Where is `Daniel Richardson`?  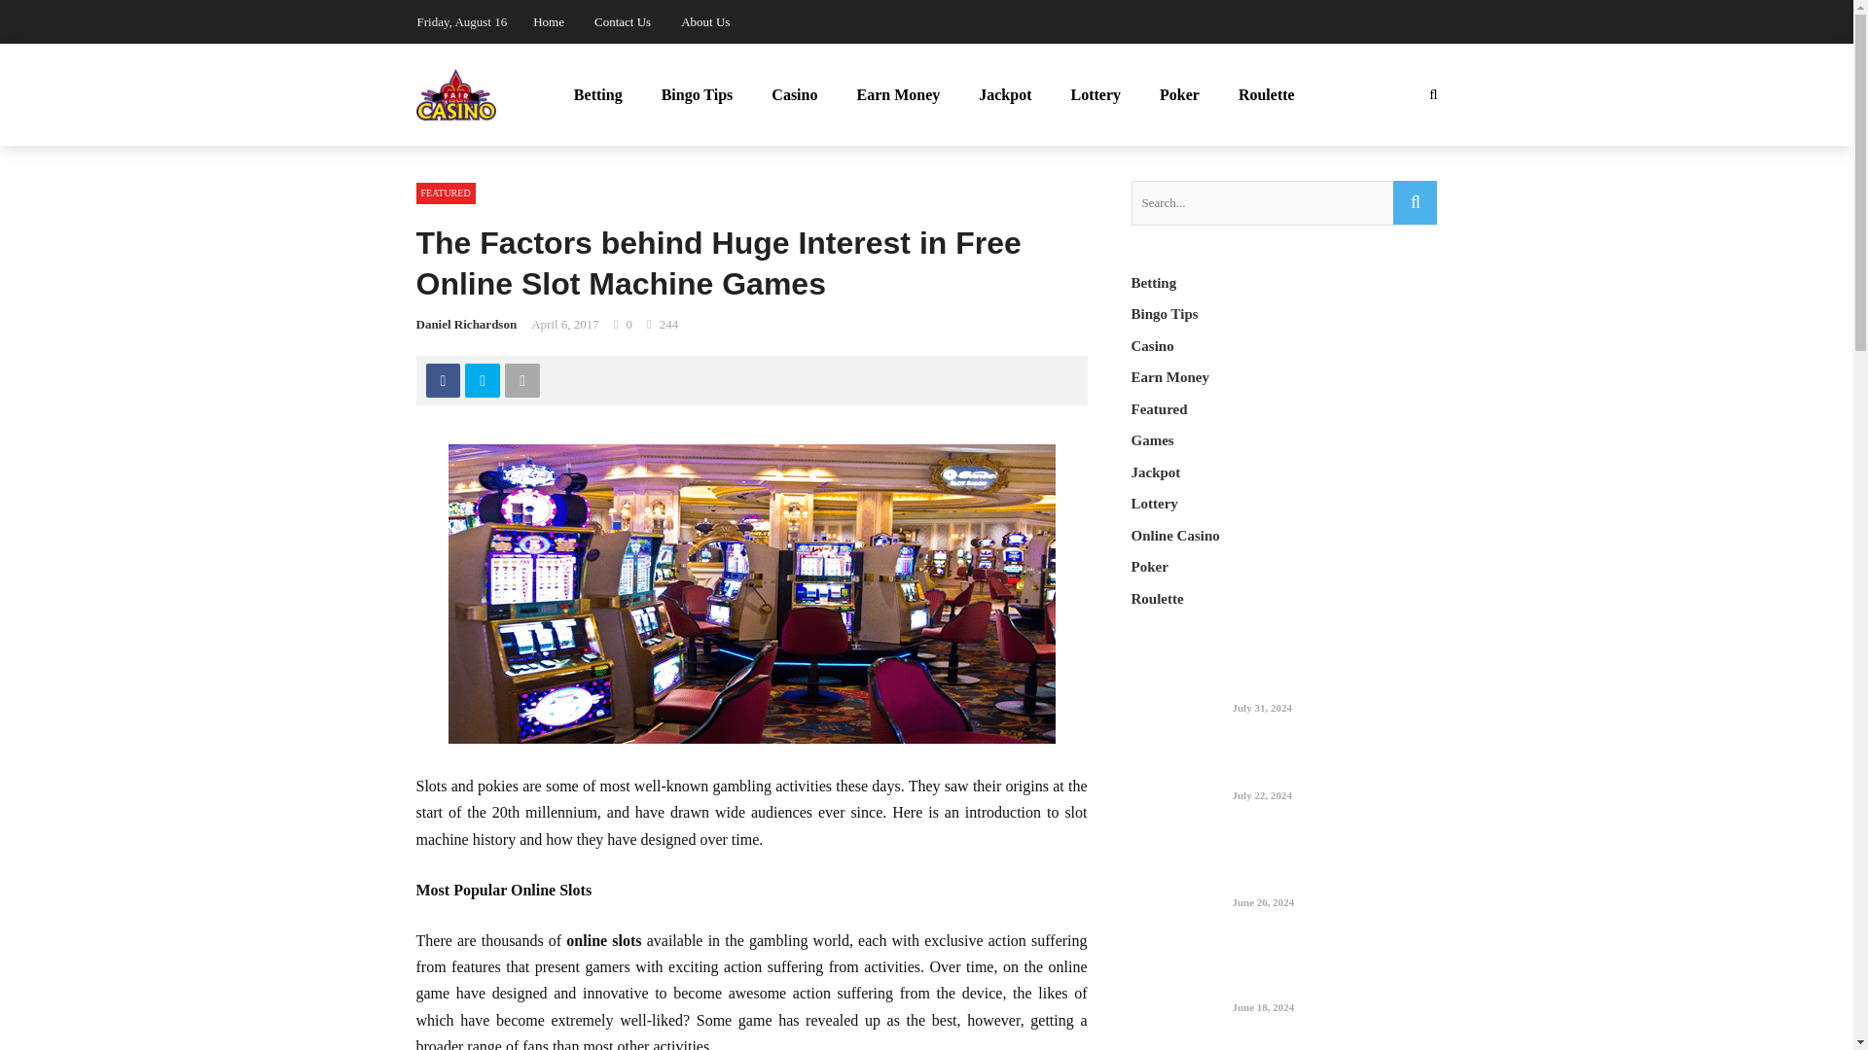 Daniel Richardson is located at coordinates (467, 325).